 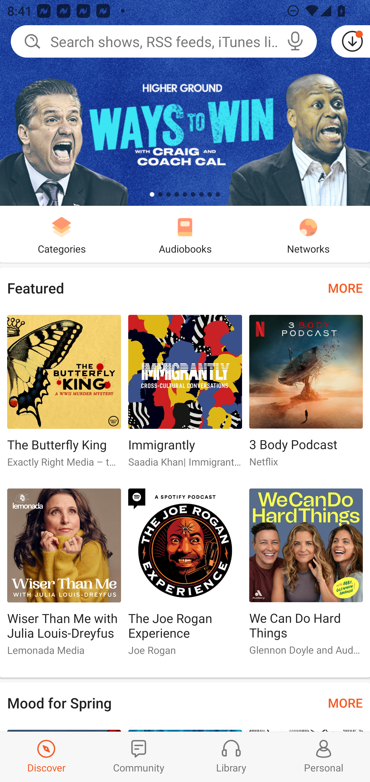 What do you see at coordinates (62, 234) in the screenshot?
I see `Categories` at bounding box center [62, 234].